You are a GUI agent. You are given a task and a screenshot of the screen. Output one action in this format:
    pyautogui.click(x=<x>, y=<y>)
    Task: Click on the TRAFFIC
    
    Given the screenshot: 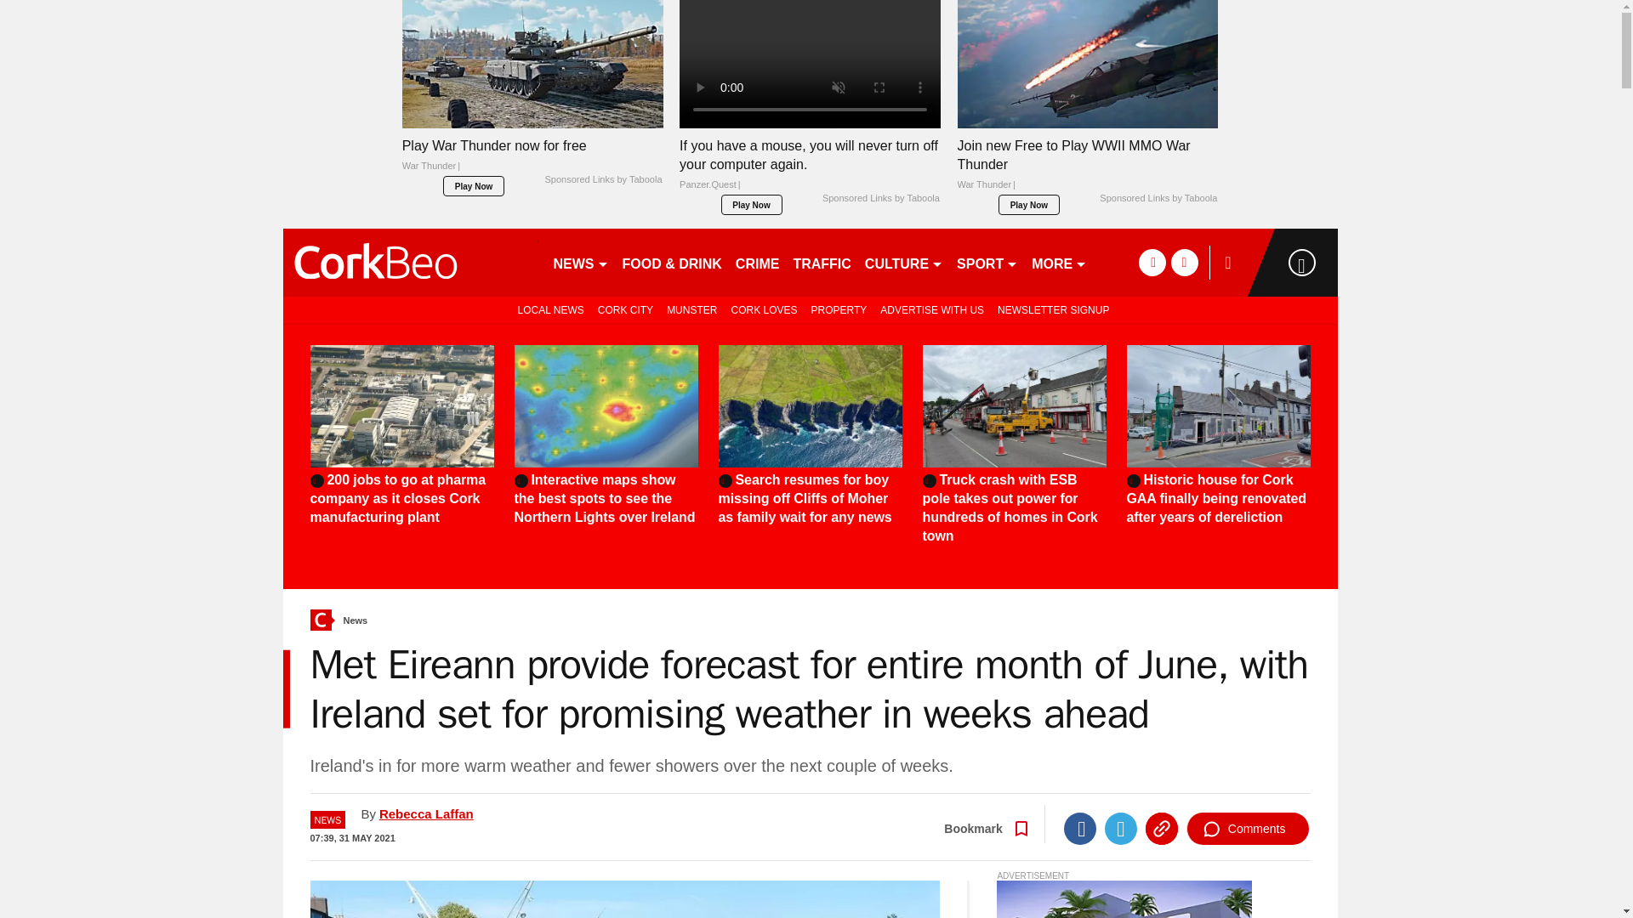 What is the action you would take?
    pyautogui.click(x=822, y=262)
    